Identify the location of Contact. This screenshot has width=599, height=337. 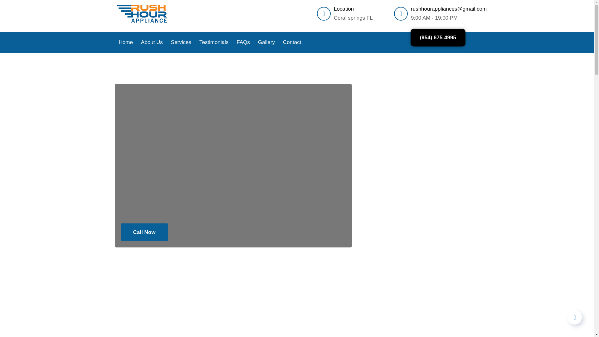
(292, 42).